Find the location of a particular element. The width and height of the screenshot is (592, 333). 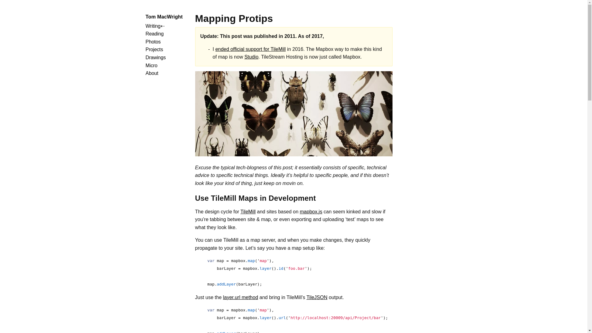

TileJSON is located at coordinates (317, 297).